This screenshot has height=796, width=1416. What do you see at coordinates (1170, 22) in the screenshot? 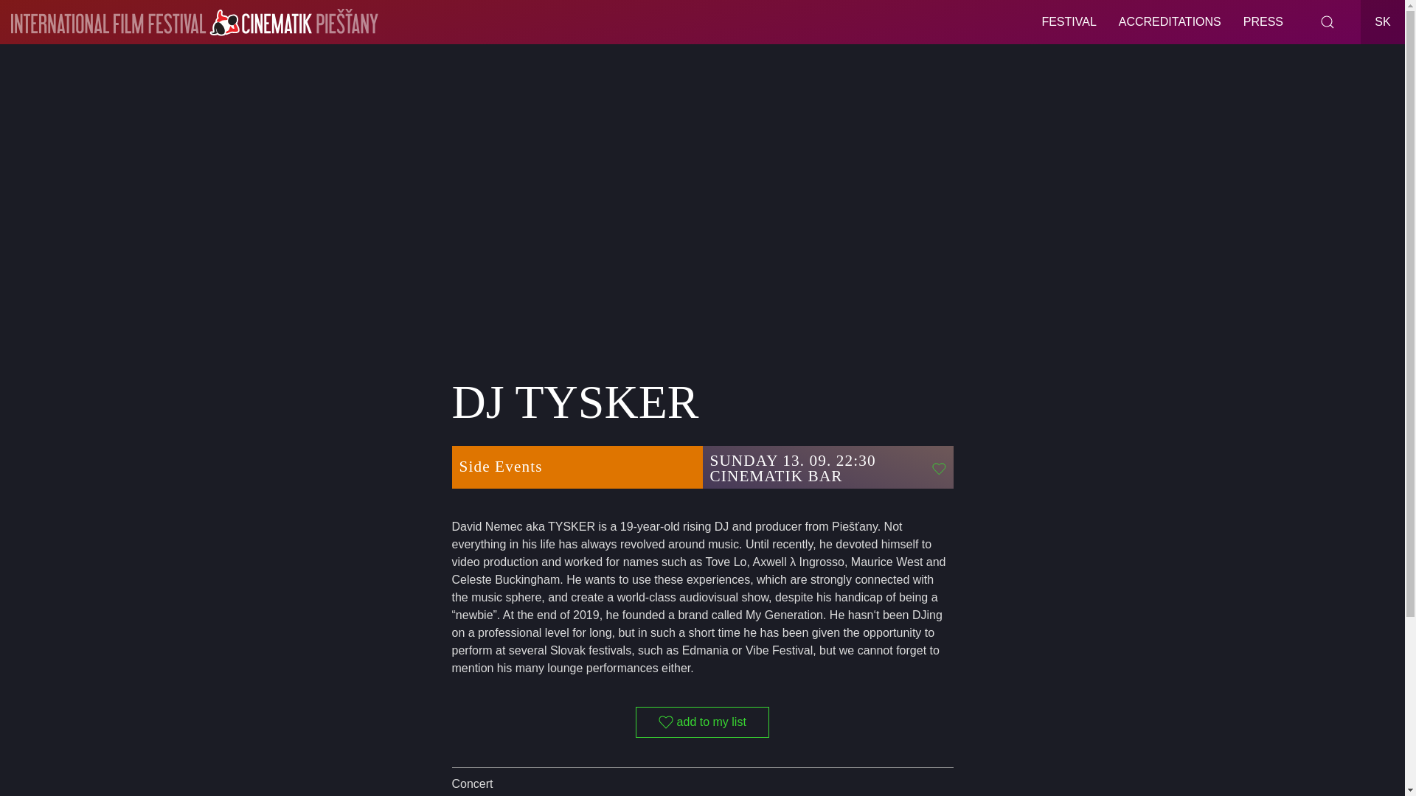
I see `ACCREDITATIONS` at bounding box center [1170, 22].